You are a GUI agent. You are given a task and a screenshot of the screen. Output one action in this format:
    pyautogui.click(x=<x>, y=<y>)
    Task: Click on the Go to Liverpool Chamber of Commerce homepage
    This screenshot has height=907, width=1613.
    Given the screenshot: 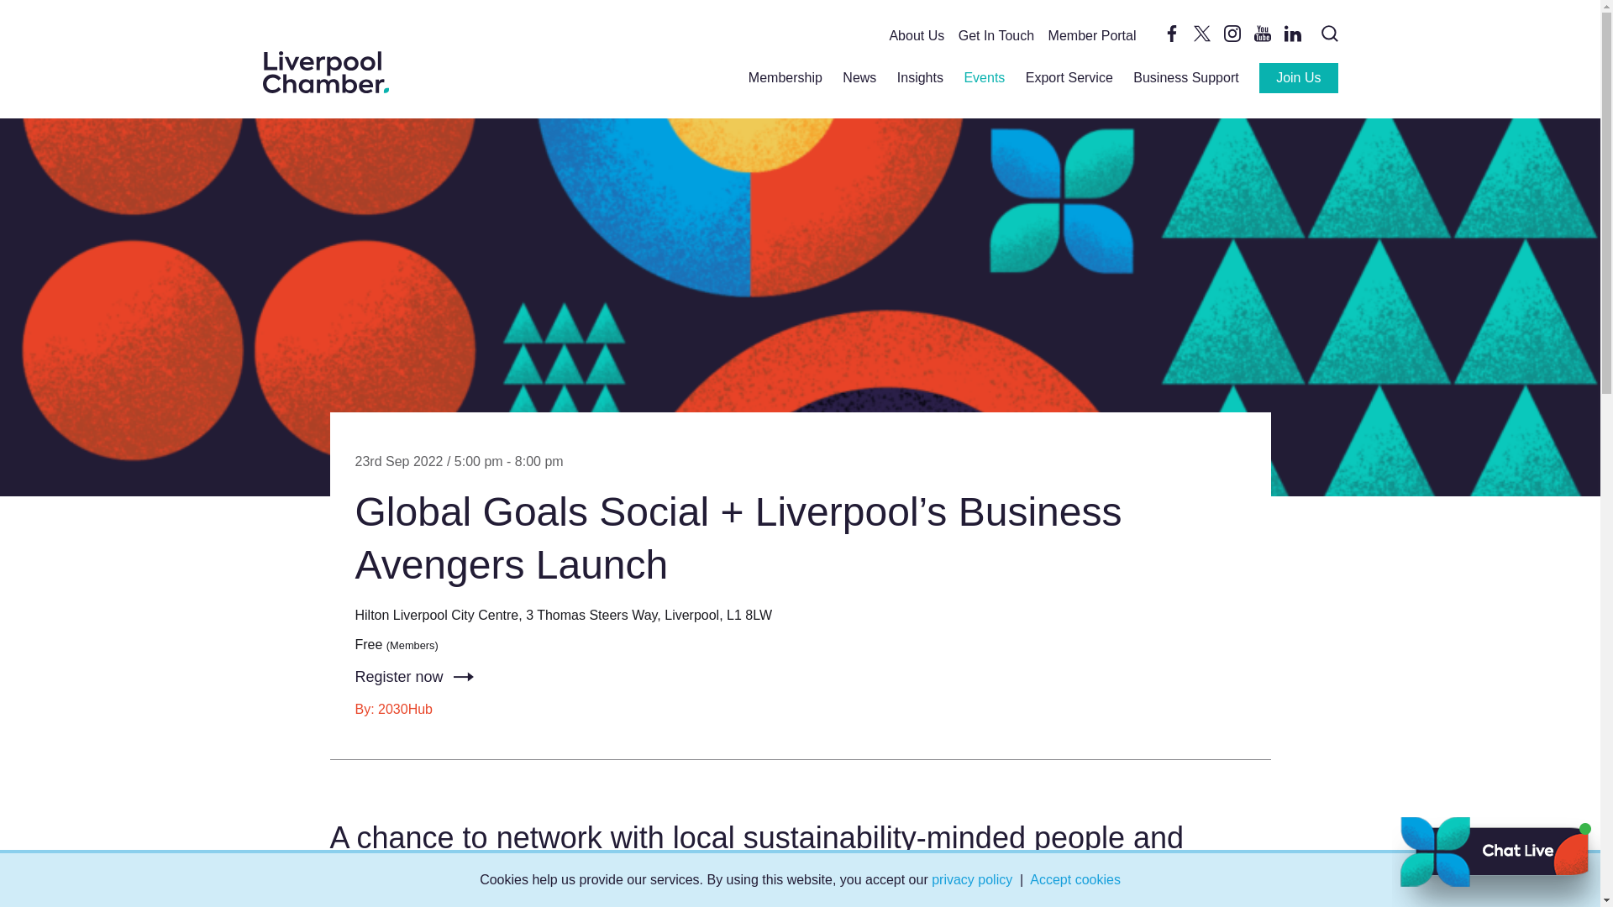 What is the action you would take?
    pyautogui.click(x=324, y=72)
    